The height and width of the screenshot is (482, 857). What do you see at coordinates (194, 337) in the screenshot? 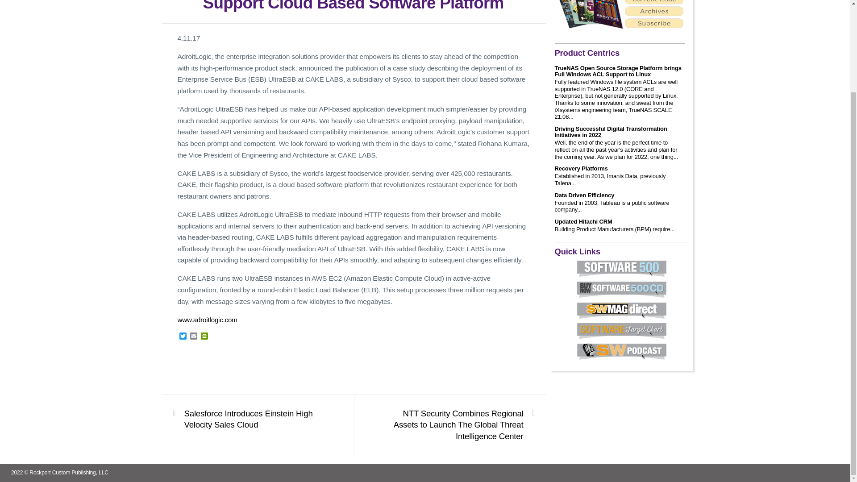
I see `Email` at bounding box center [194, 337].